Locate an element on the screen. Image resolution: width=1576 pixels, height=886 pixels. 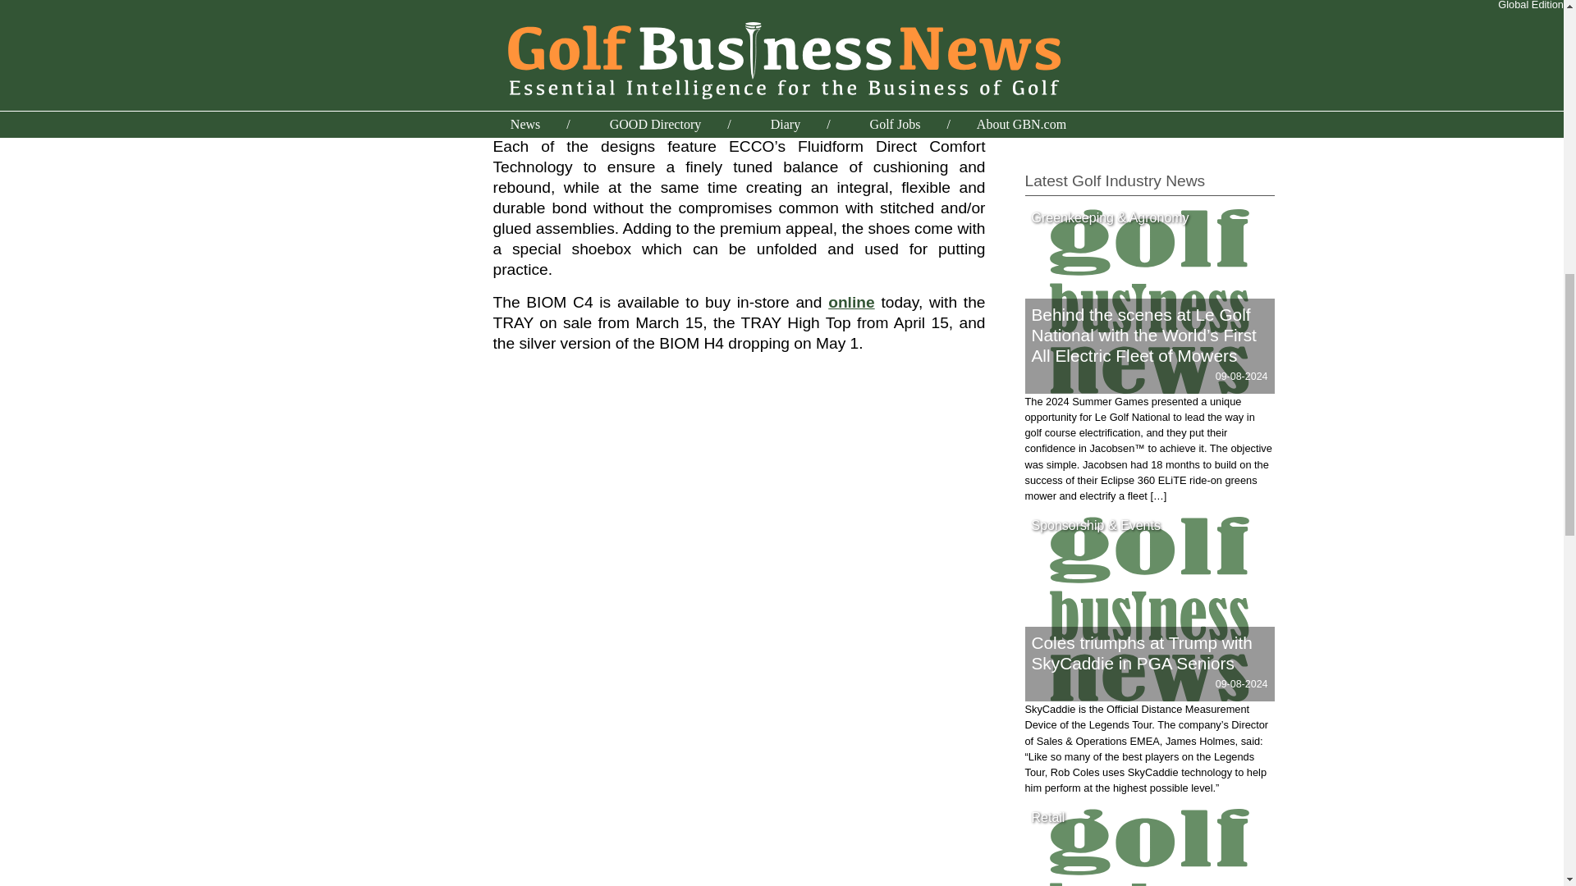
Seventy2 Golf is located at coordinates (1069, 8).